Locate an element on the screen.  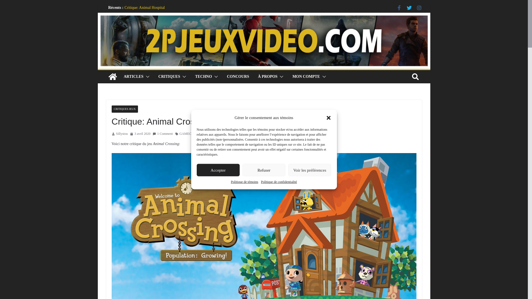
Accepter is located at coordinates (218, 170).